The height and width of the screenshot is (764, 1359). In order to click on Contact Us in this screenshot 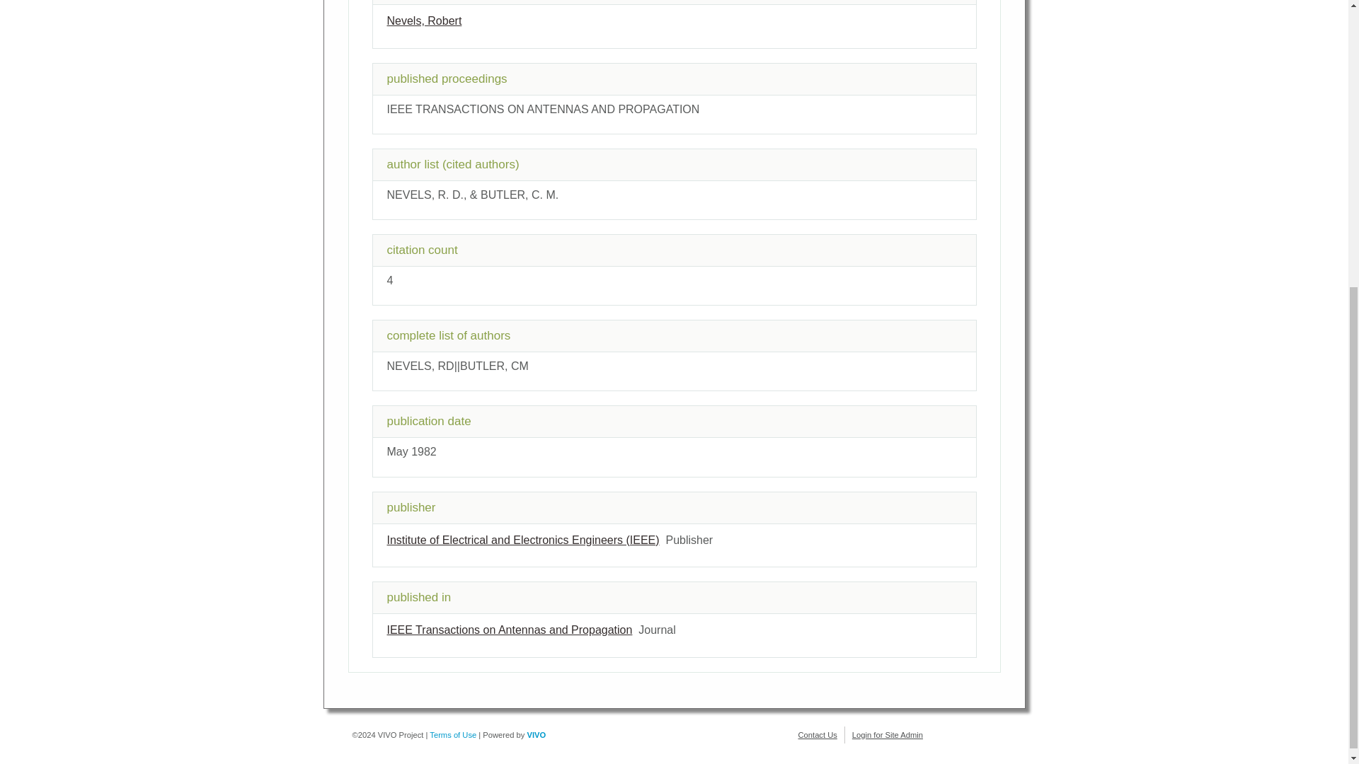, I will do `click(818, 734)`.